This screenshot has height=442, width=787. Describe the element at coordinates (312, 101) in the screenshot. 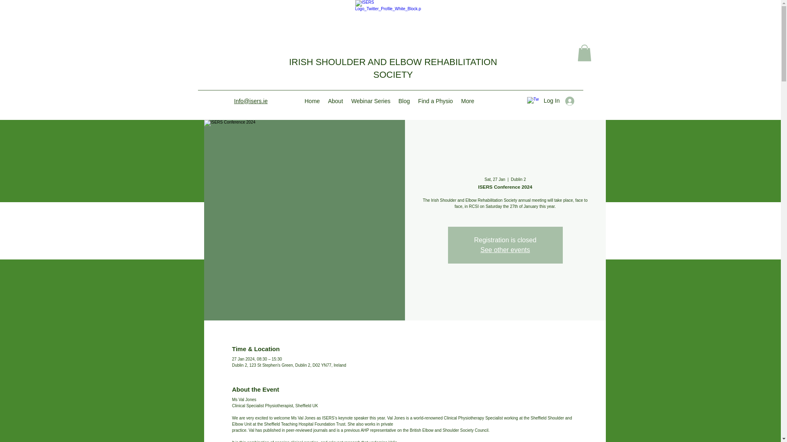

I see `Home` at that location.